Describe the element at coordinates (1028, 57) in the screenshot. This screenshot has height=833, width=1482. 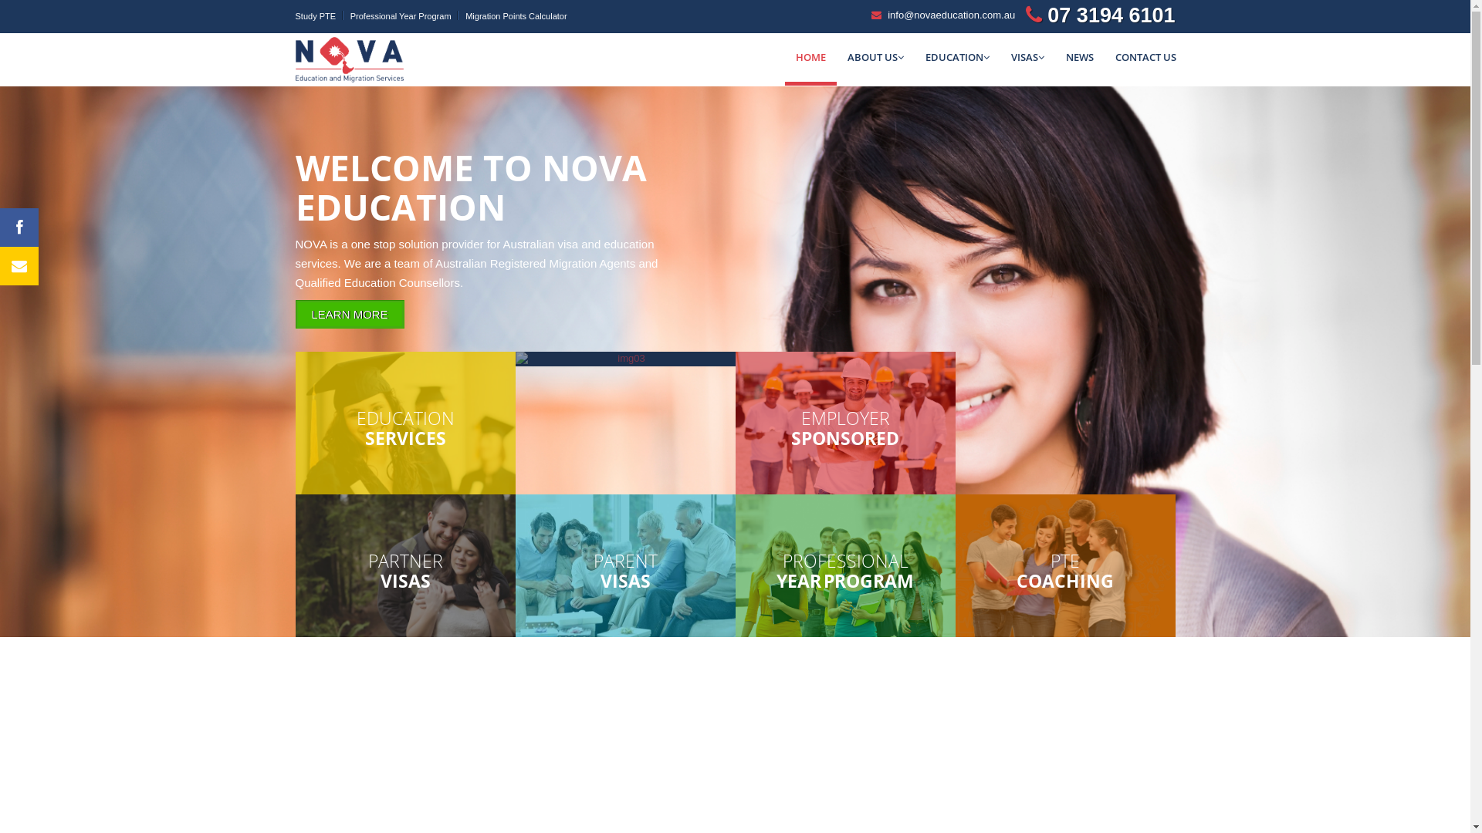
I see `VISAS` at that location.